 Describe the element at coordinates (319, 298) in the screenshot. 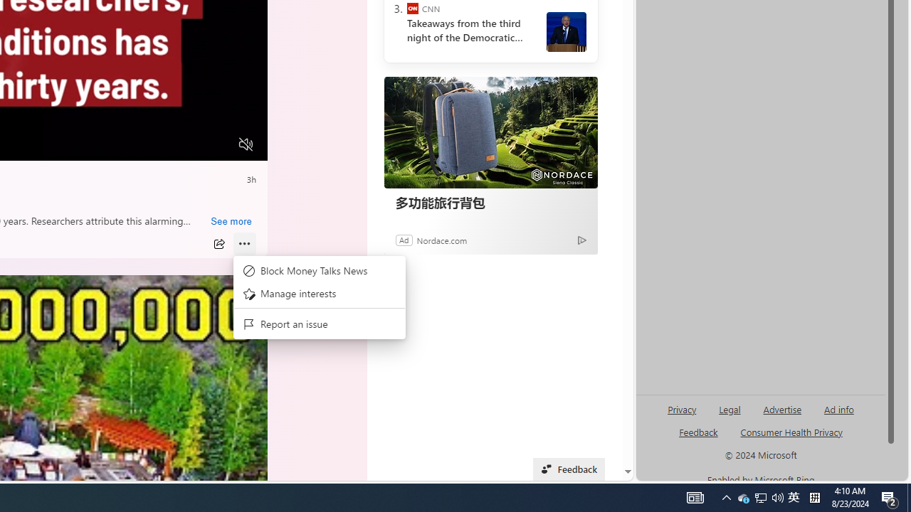

I see `Class: menu` at that location.